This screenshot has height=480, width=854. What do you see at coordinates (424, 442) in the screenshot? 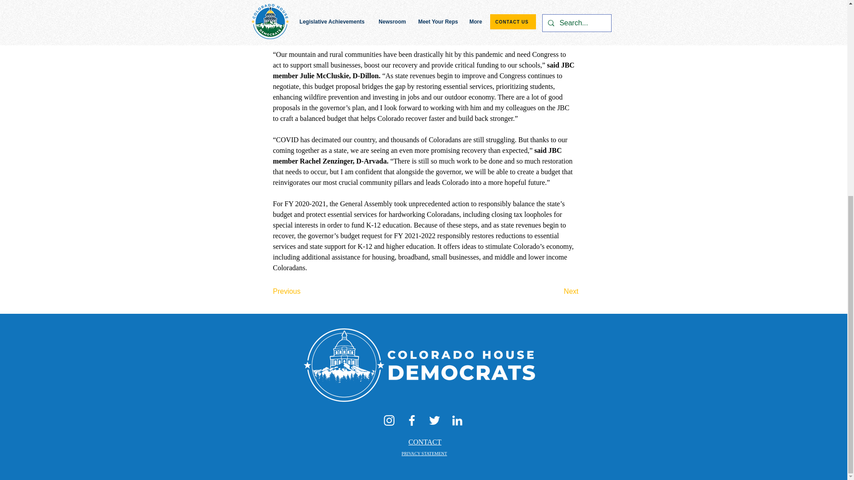
I see `CONTACT` at bounding box center [424, 442].